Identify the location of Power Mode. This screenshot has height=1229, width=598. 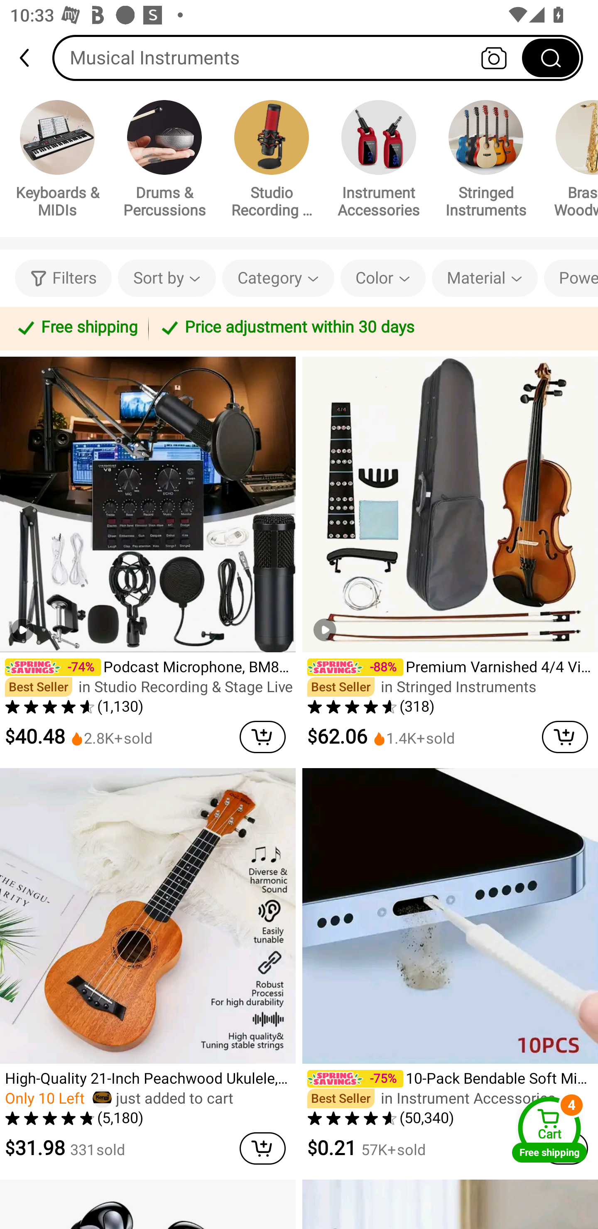
(571, 278).